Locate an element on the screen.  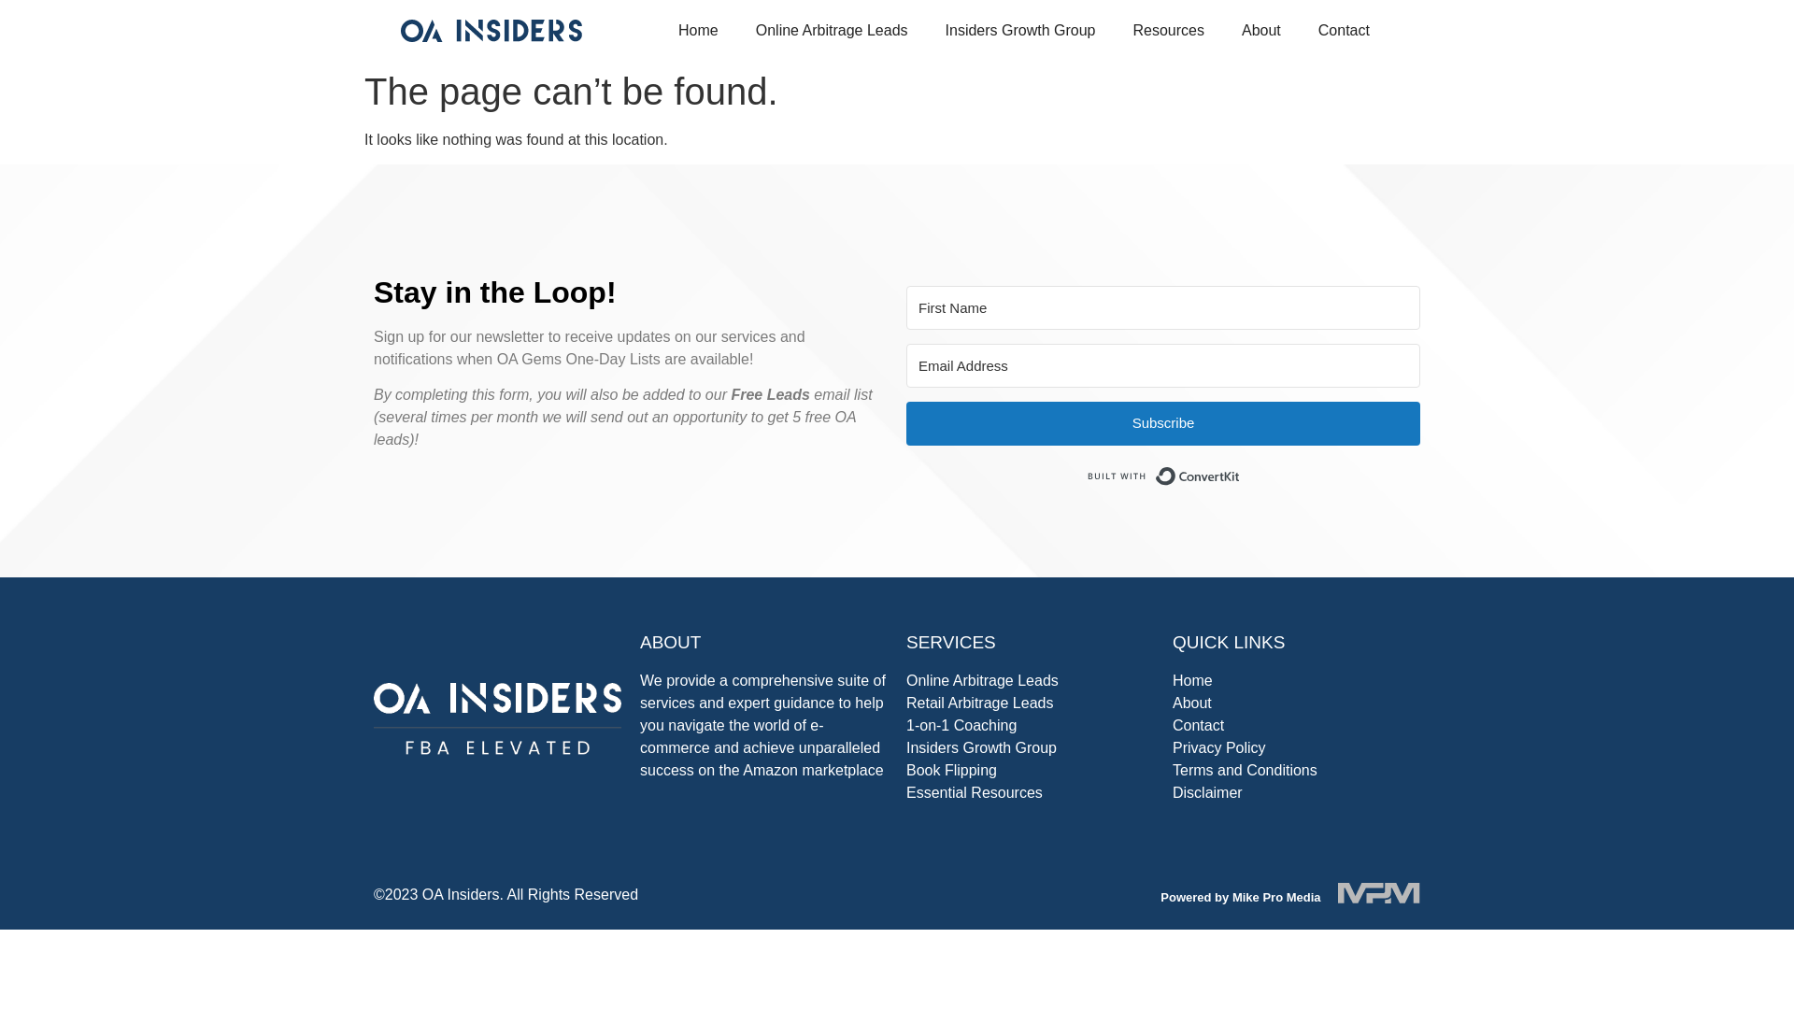
Home is located at coordinates (699, 30).